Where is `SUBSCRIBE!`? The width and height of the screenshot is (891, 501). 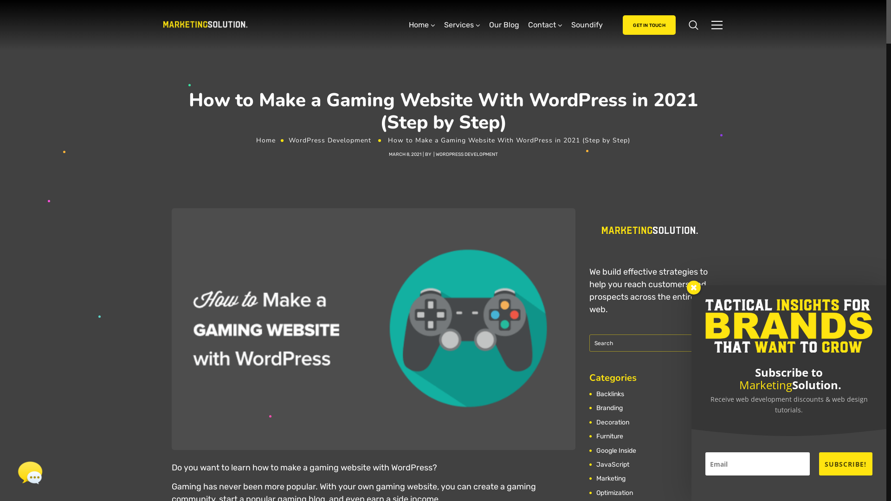 SUBSCRIBE! is located at coordinates (846, 464).